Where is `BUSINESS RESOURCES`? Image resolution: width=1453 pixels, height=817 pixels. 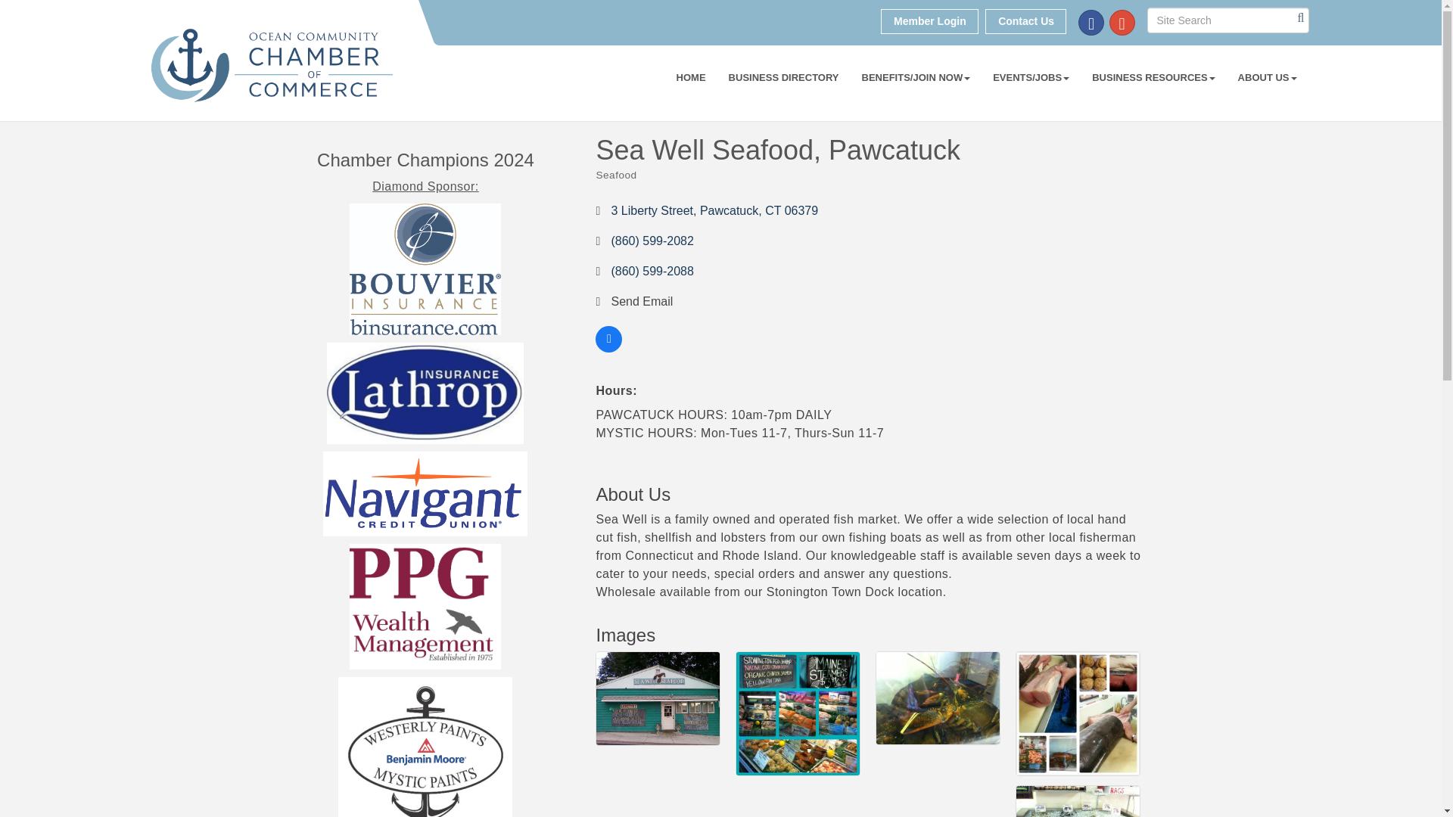
BUSINESS RESOURCES is located at coordinates (1153, 77).